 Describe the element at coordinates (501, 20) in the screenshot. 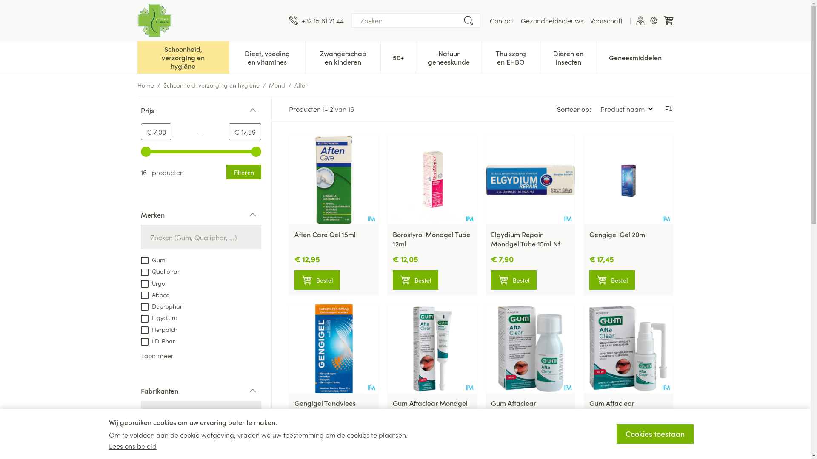

I see `Contact` at that location.